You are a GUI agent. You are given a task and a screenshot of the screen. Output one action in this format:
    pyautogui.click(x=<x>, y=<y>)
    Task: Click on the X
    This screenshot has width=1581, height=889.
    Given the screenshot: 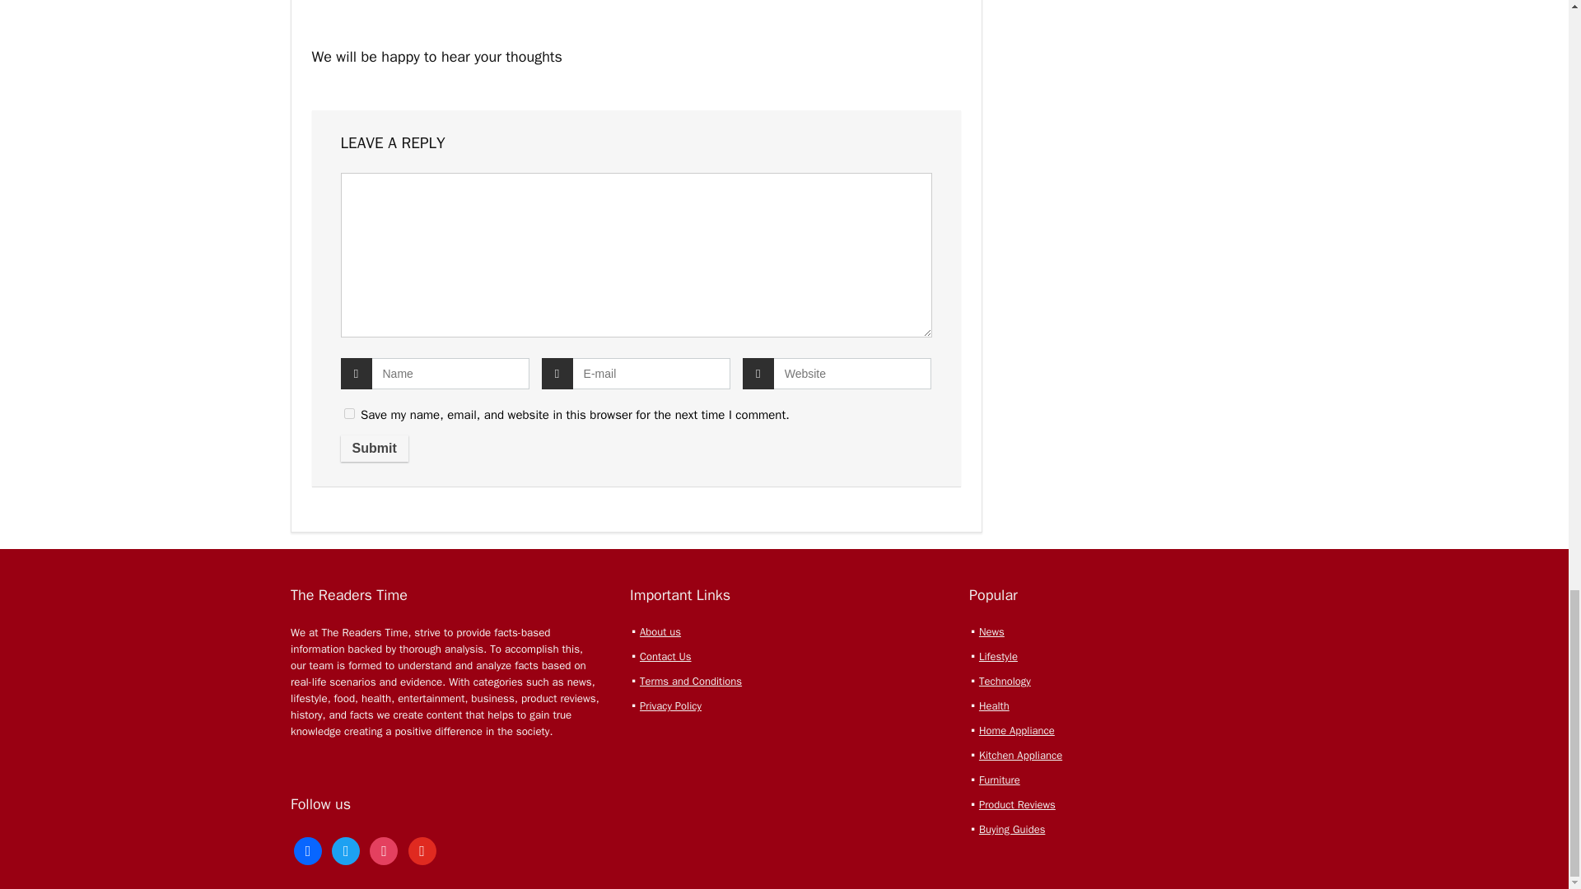 What is the action you would take?
    pyautogui.click(x=346, y=849)
    